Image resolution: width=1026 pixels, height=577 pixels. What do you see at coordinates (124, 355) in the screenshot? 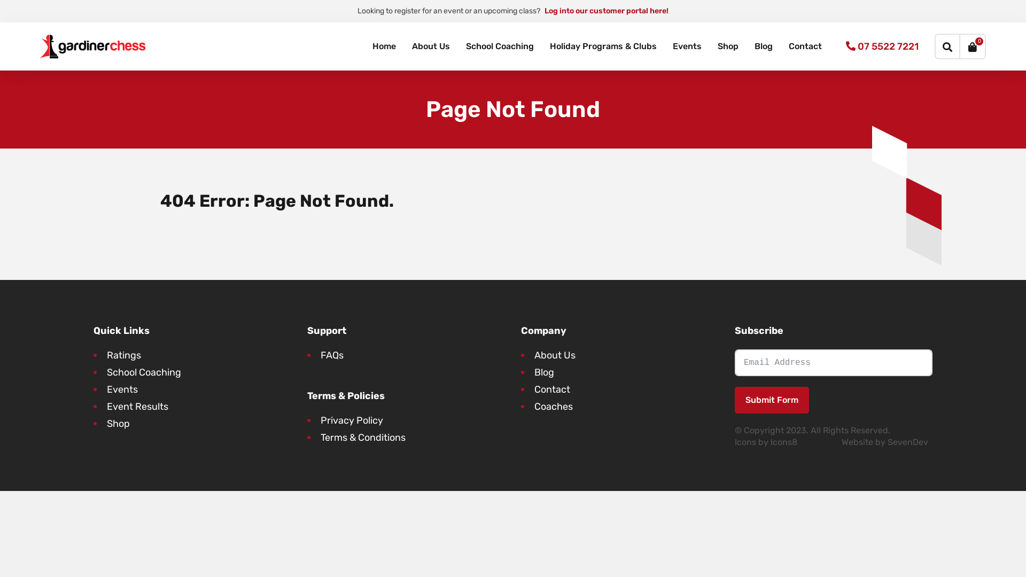
I see `Ratings` at bounding box center [124, 355].